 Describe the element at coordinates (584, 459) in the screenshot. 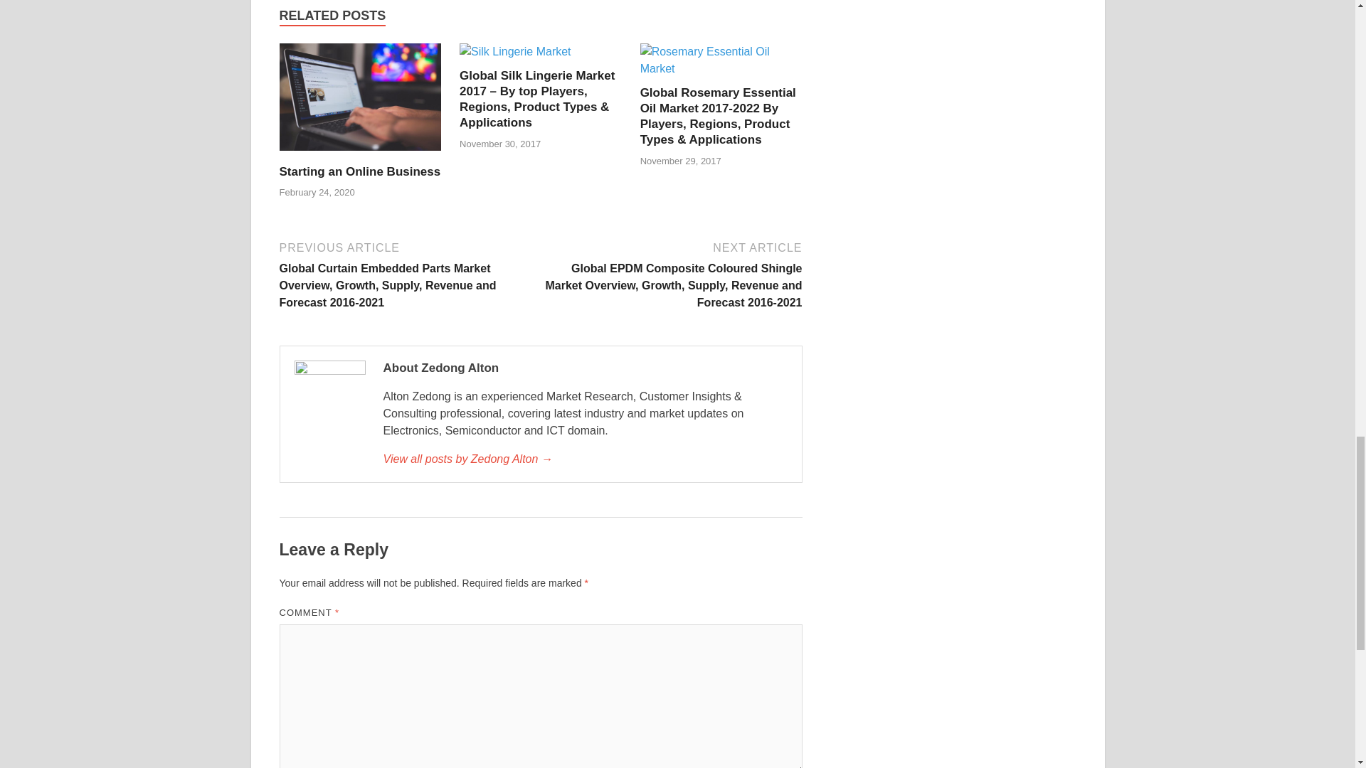

I see `Zedong Alton` at that location.